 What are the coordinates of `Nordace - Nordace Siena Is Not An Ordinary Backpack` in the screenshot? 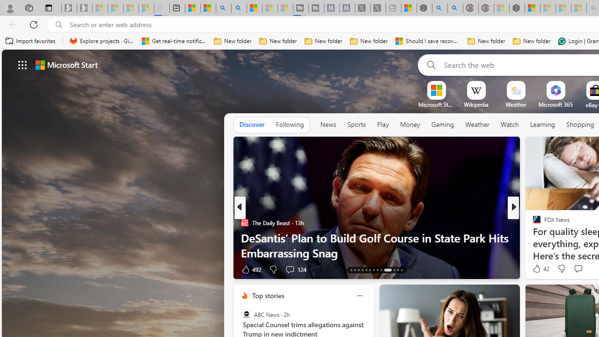 It's located at (517, 8).